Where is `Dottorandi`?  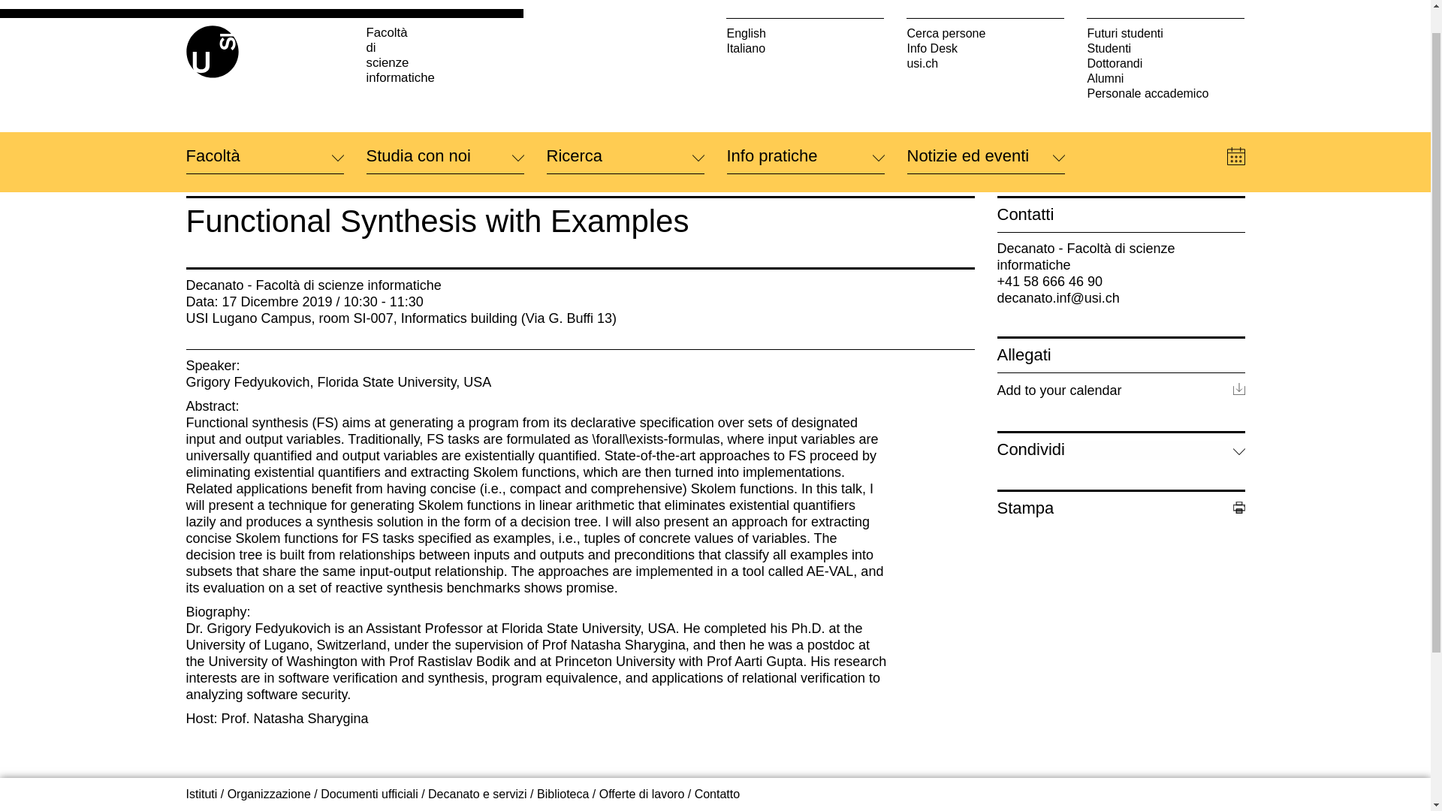
Dottorandi is located at coordinates (1166, 35).